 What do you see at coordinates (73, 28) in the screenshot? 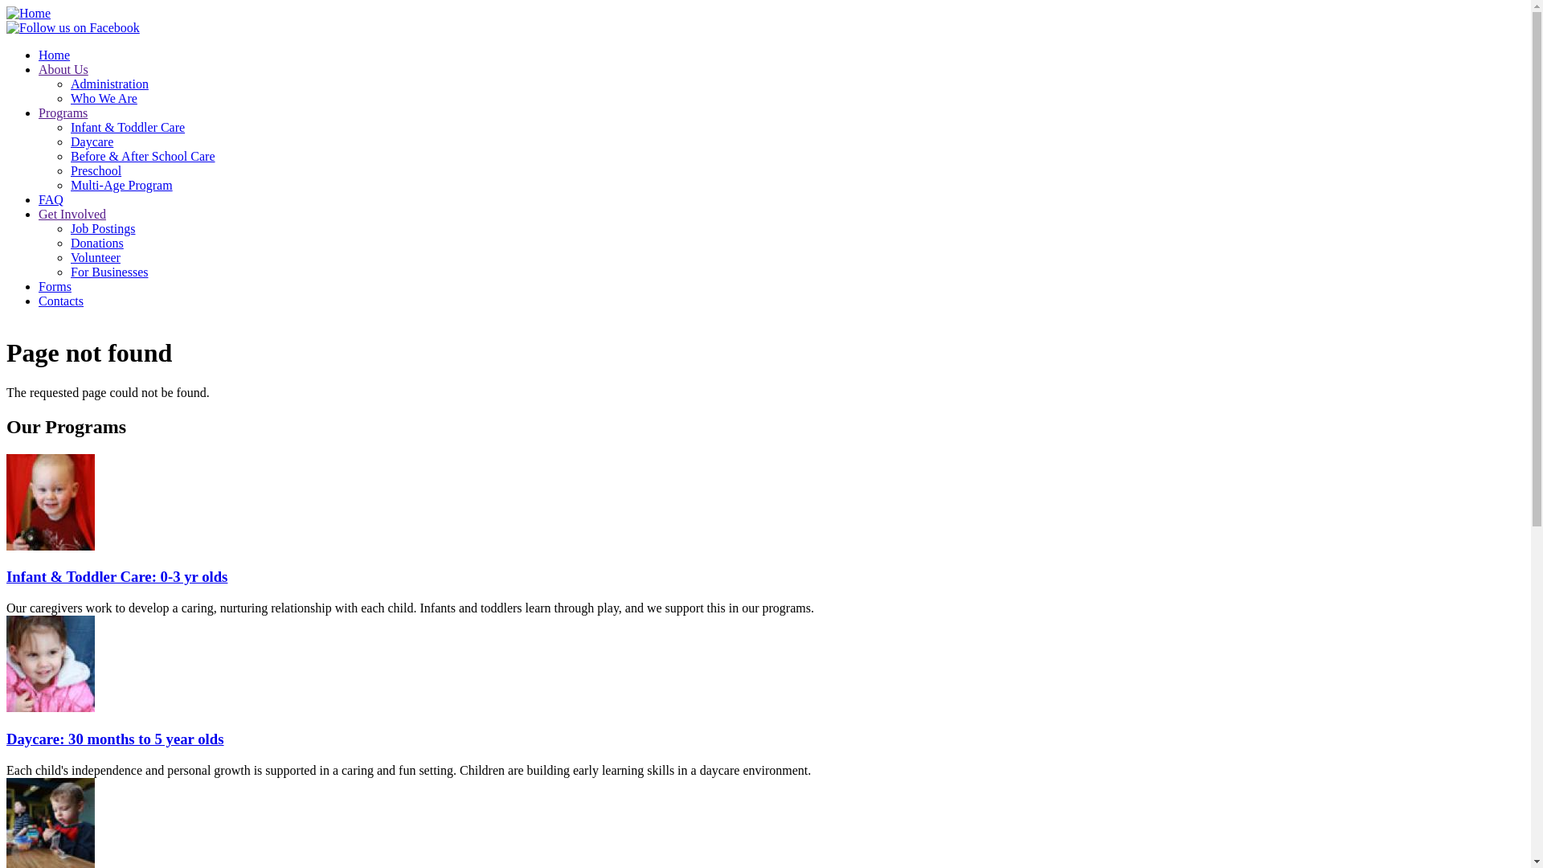
I see `Follow link to follow us on Facebook` at bounding box center [73, 28].